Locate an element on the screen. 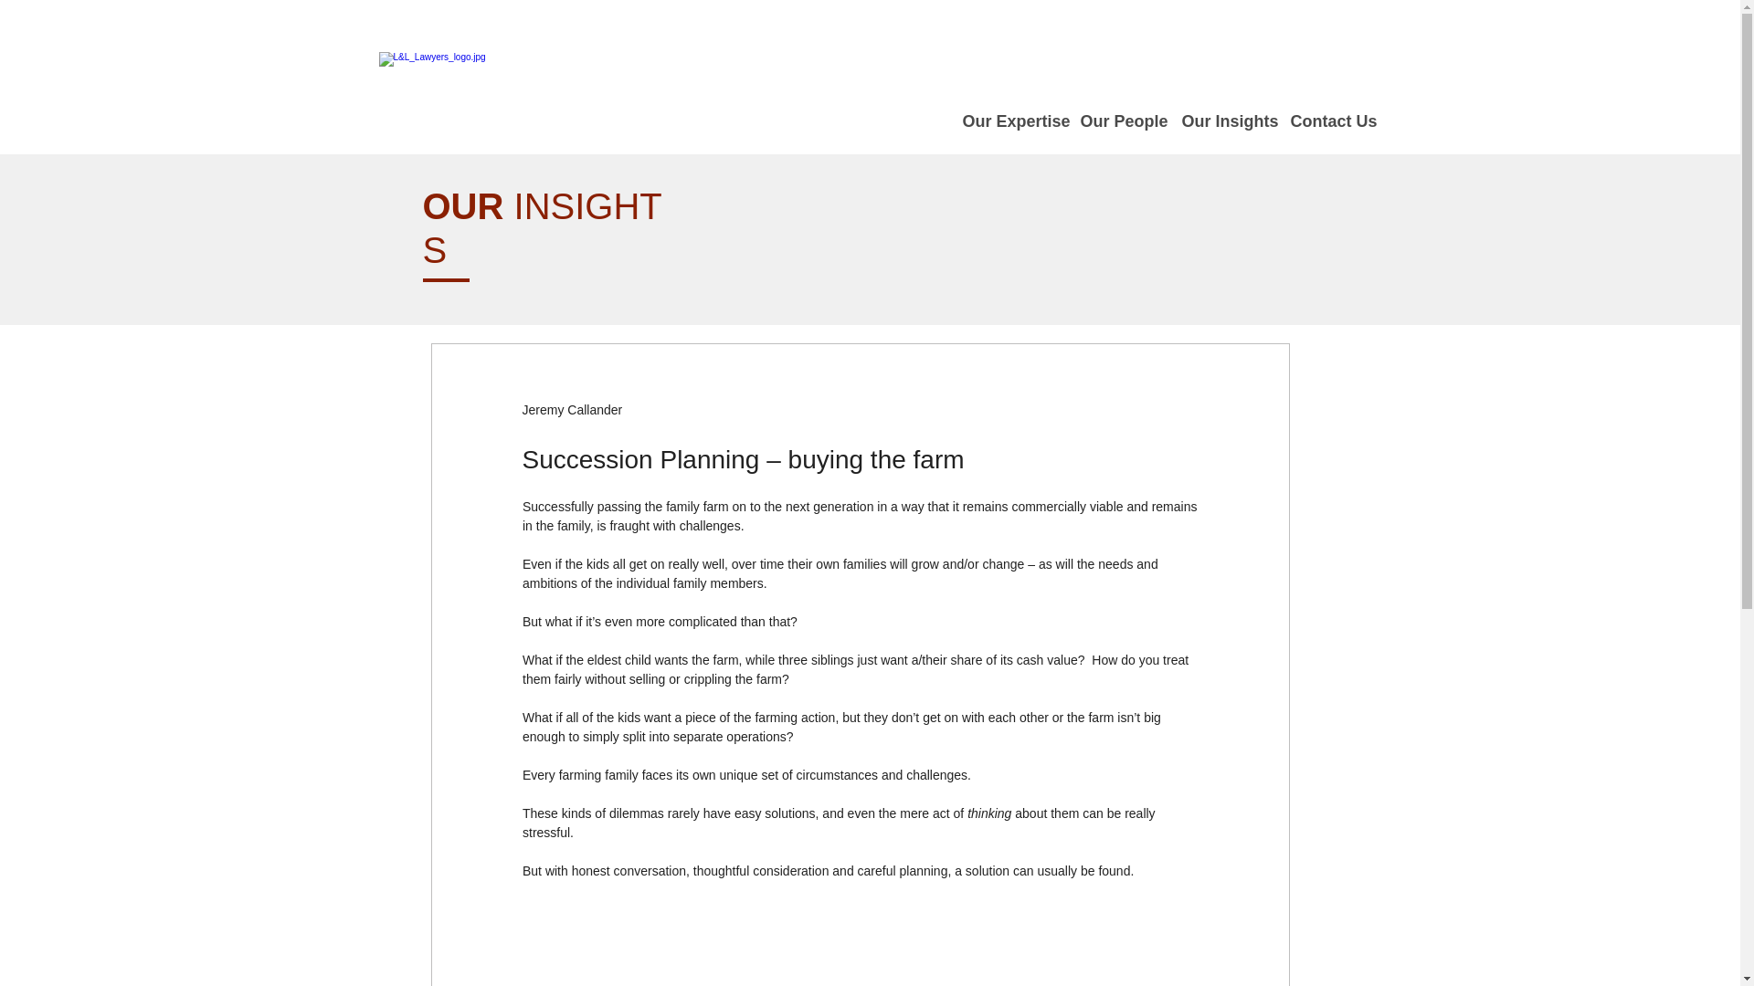  Our People is located at coordinates (1120, 121).